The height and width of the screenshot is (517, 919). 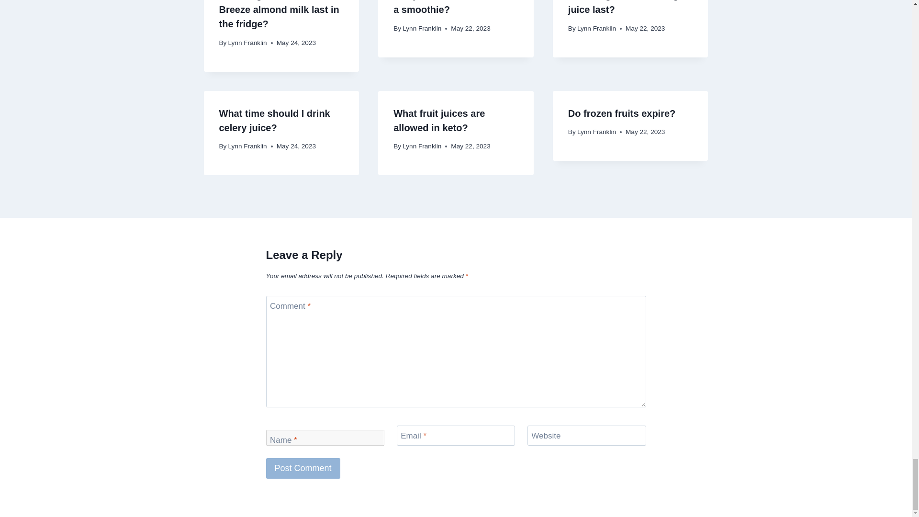 I want to click on Lynn Franklin, so click(x=421, y=28).